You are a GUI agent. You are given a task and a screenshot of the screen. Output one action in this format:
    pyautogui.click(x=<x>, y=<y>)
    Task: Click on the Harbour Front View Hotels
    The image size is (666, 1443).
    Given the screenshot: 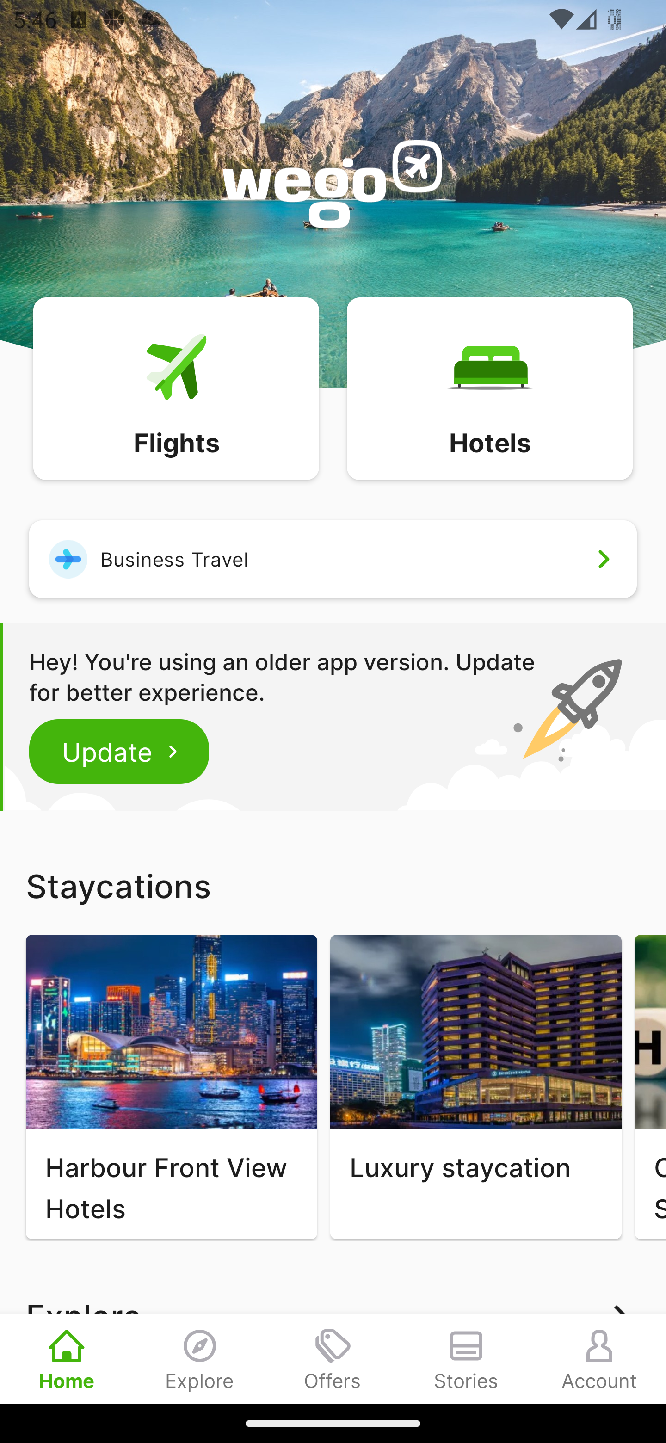 What is the action you would take?
    pyautogui.click(x=171, y=1087)
    